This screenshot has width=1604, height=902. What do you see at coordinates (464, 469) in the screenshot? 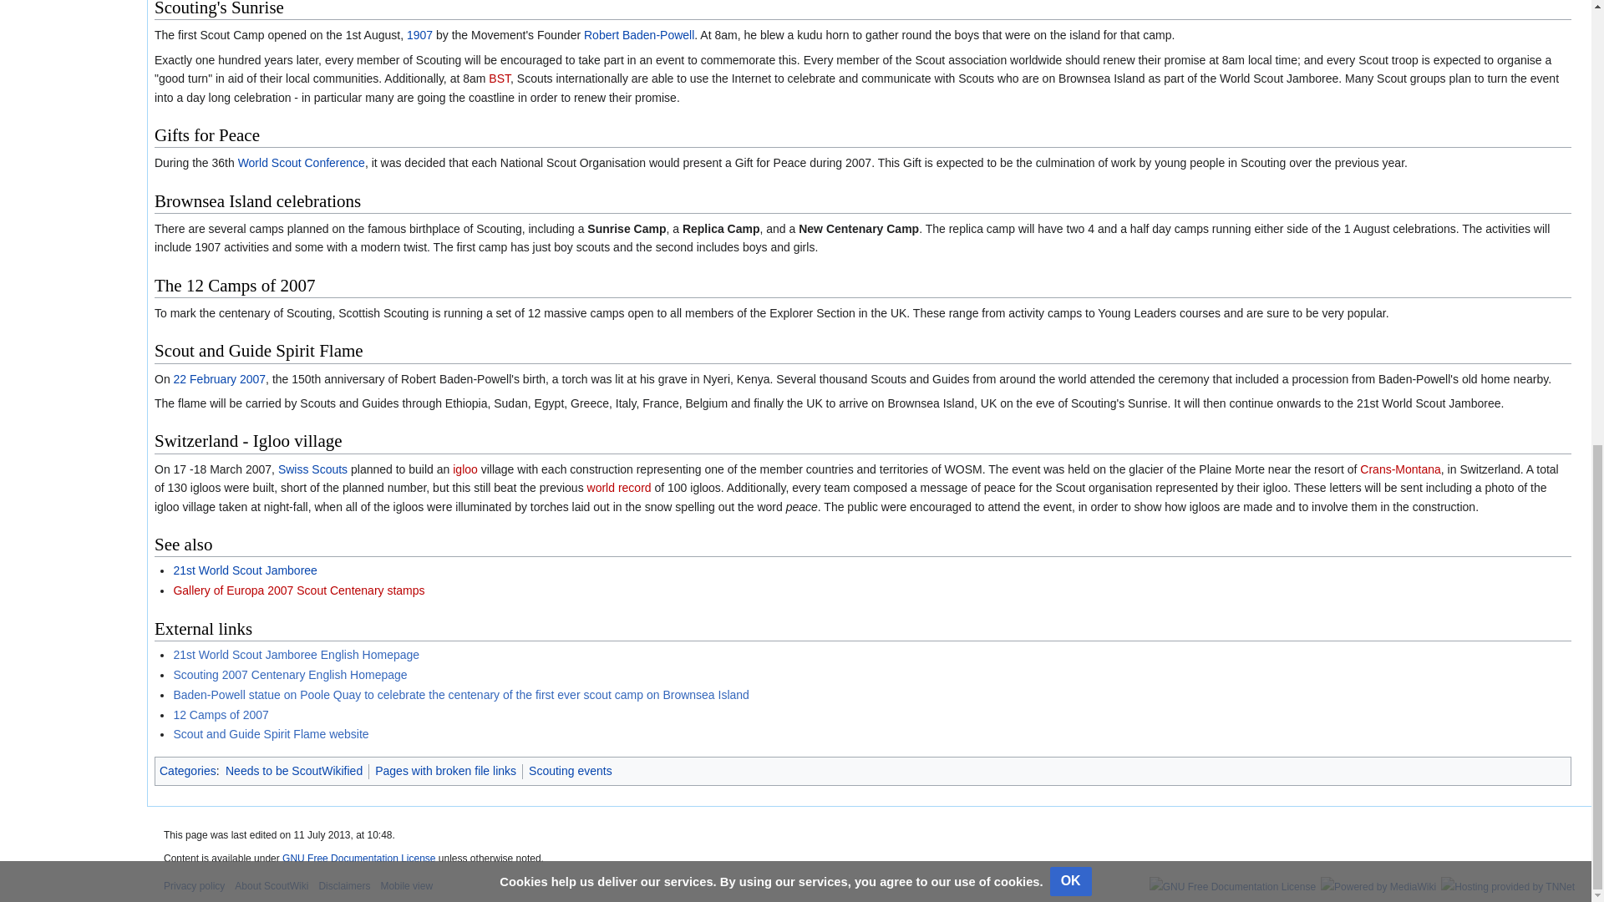
I see `igloo` at bounding box center [464, 469].